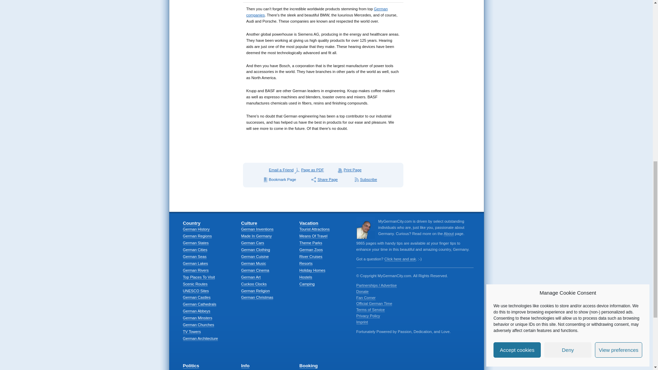 This screenshot has height=370, width=658. Describe the element at coordinates (353, 170) in the screenshot. I see `Print this page` at that location.